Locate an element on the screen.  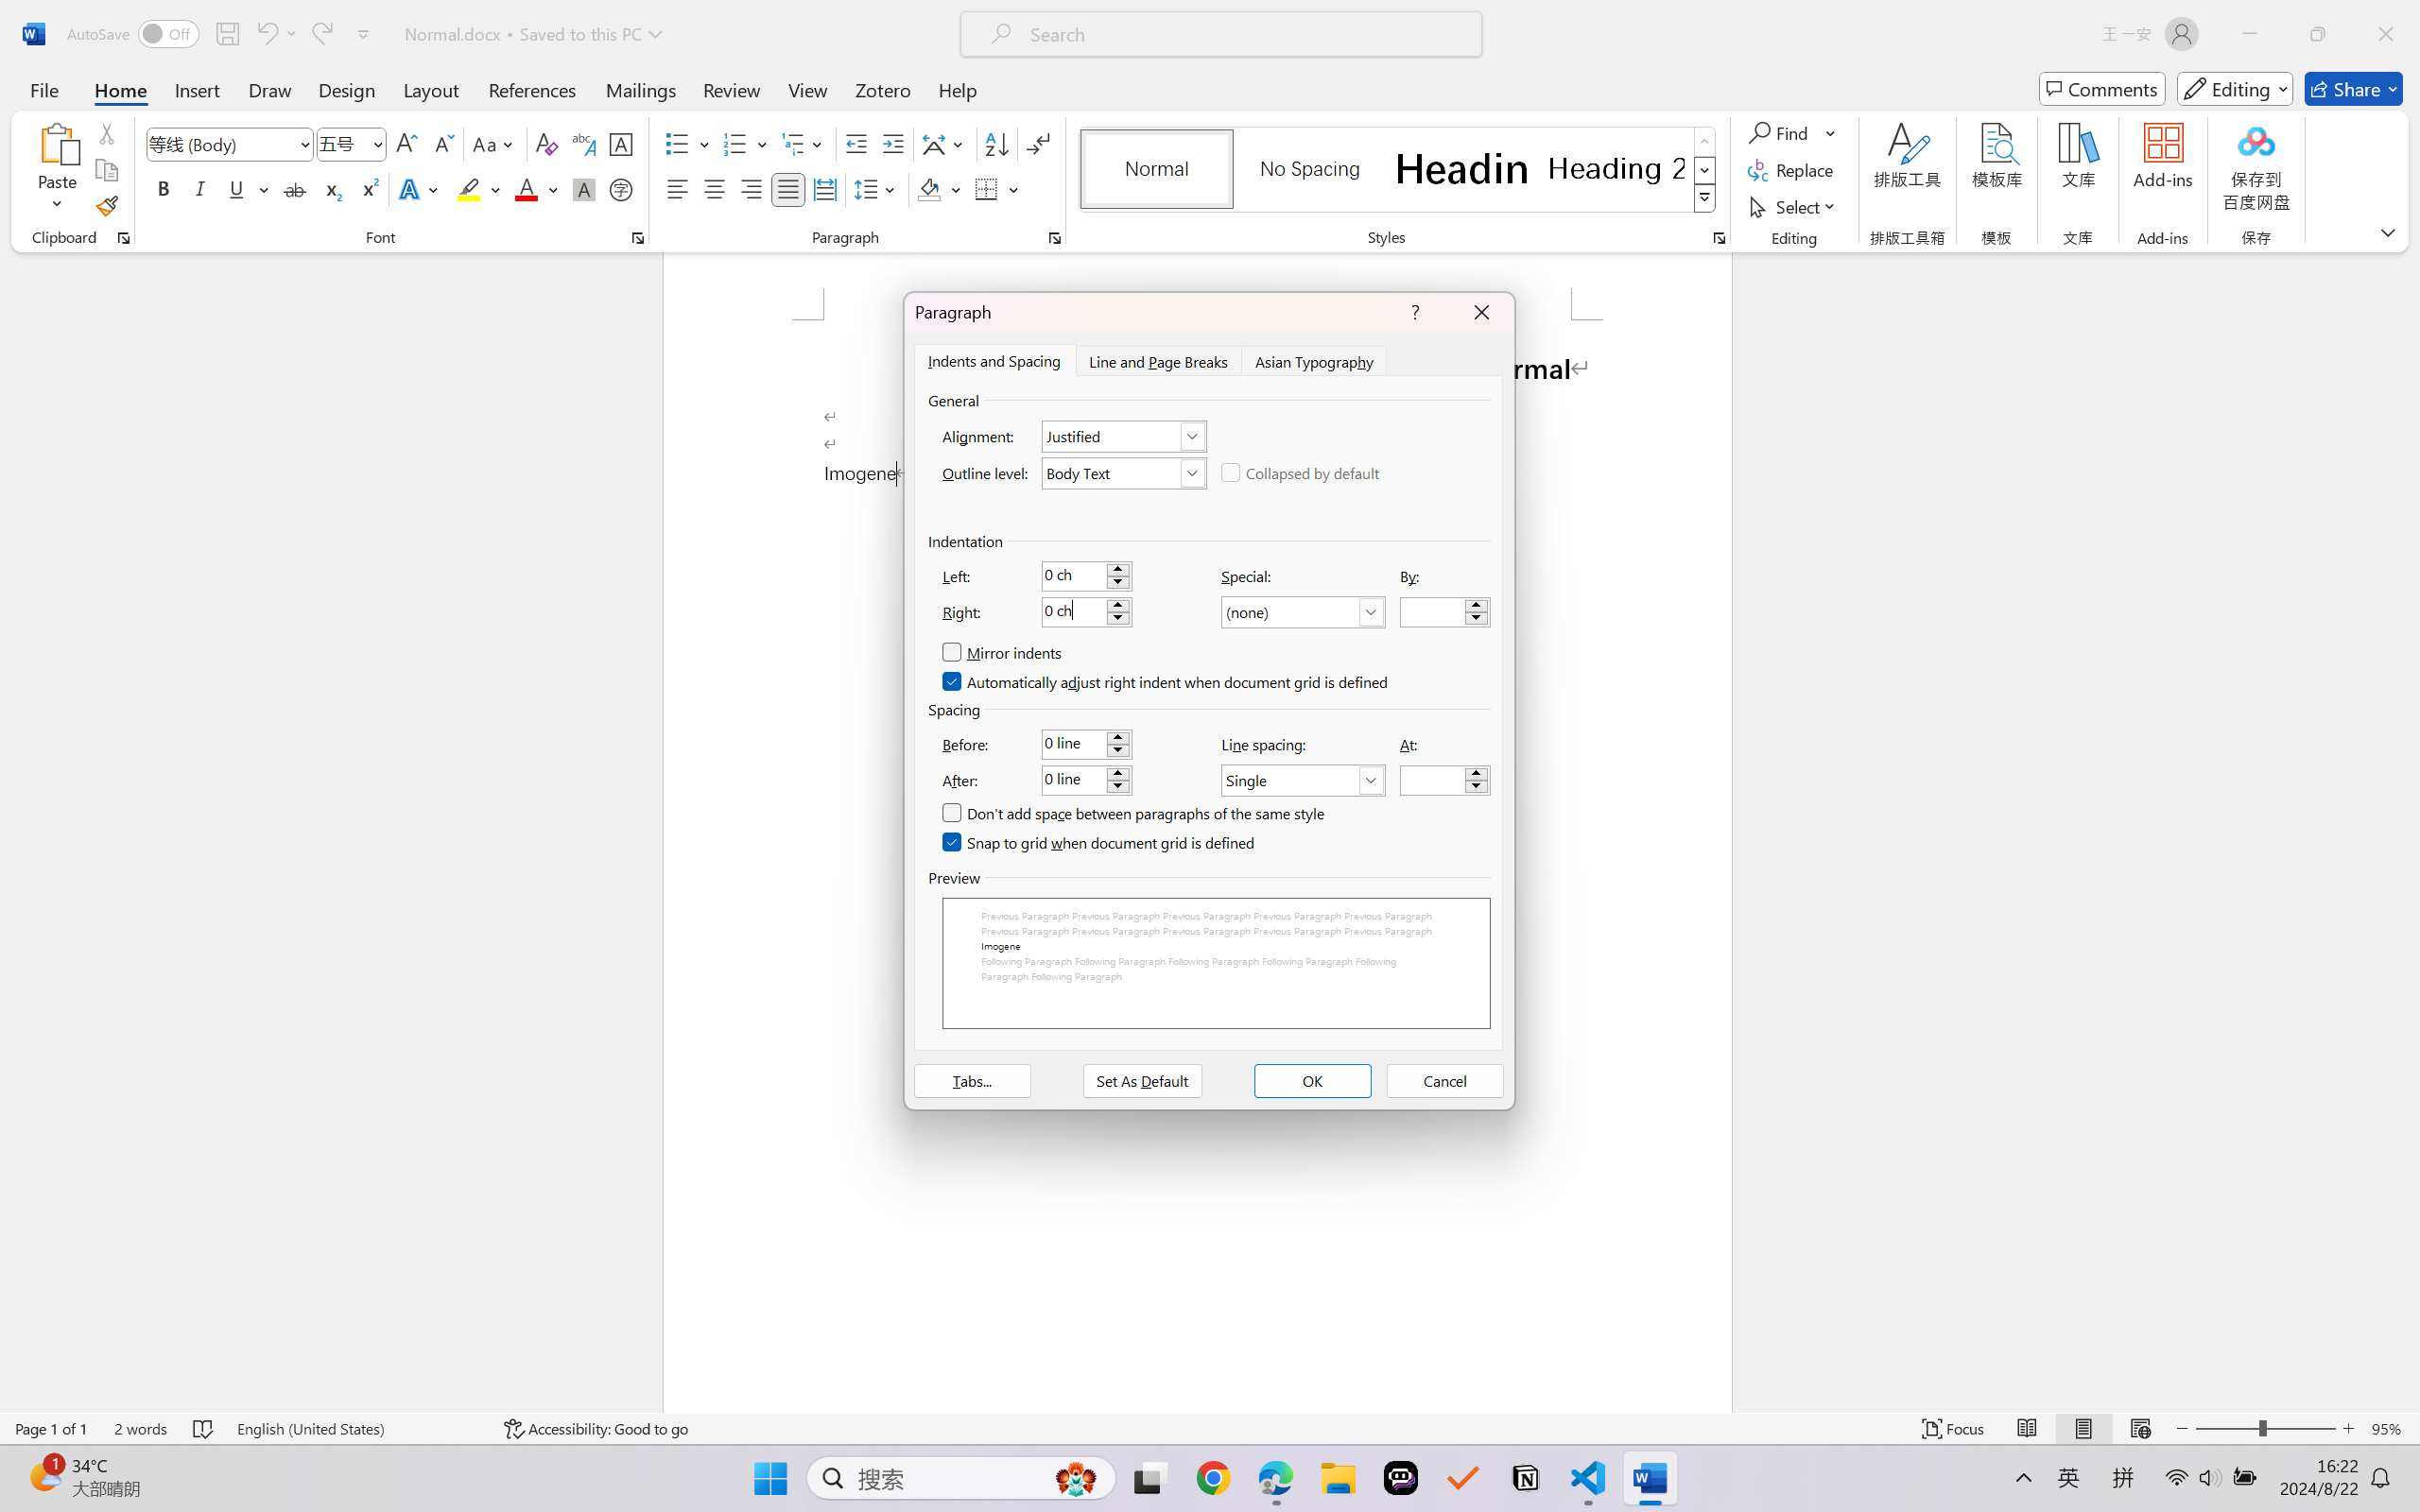
Font Color is located at coordinates (537, 189).